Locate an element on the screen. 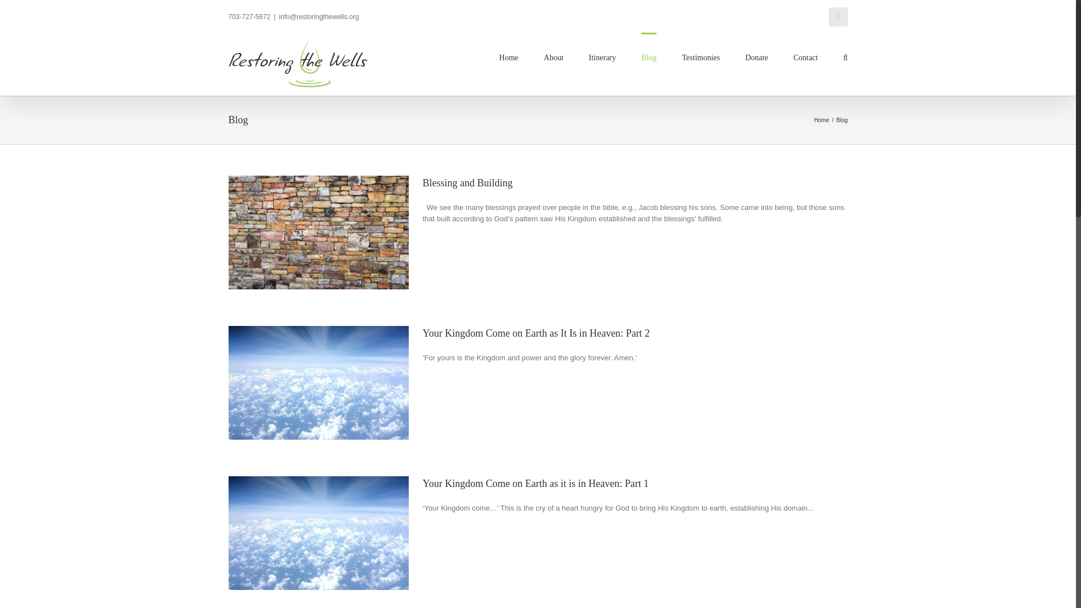  Your Kingdom Come on Earth as it is in Heaven: Part 1 is located at coordinates (535, 483).